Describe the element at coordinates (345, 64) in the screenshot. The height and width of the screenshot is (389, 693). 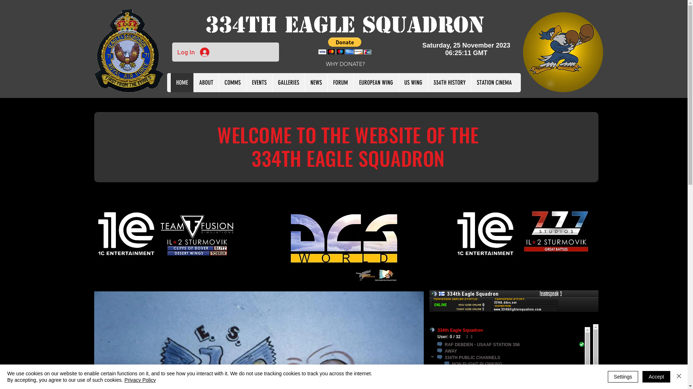
I see `WHY DONATE?` at that location.